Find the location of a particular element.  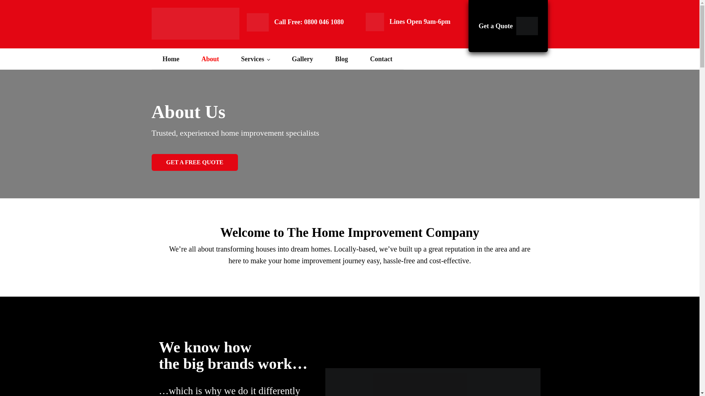

Blog is located at coordinates (341, 59).